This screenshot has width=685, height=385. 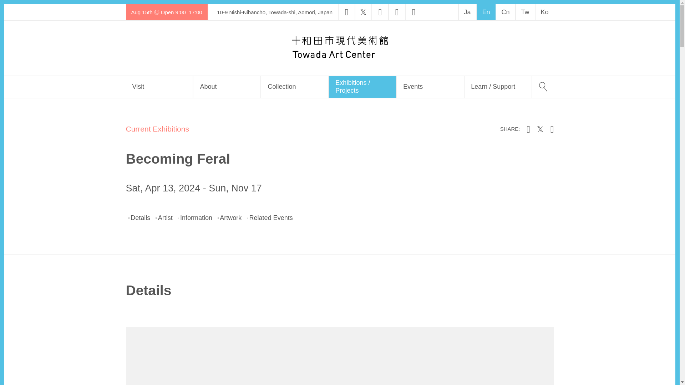 I want to click on Read in Cn, so click(x=505, y=12).